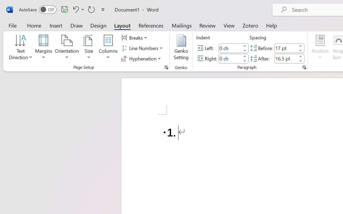 This screenshot has width=343, height=214. Describe the element at coordinates (320, 48) in the screenshot. I see `Position` at that location.